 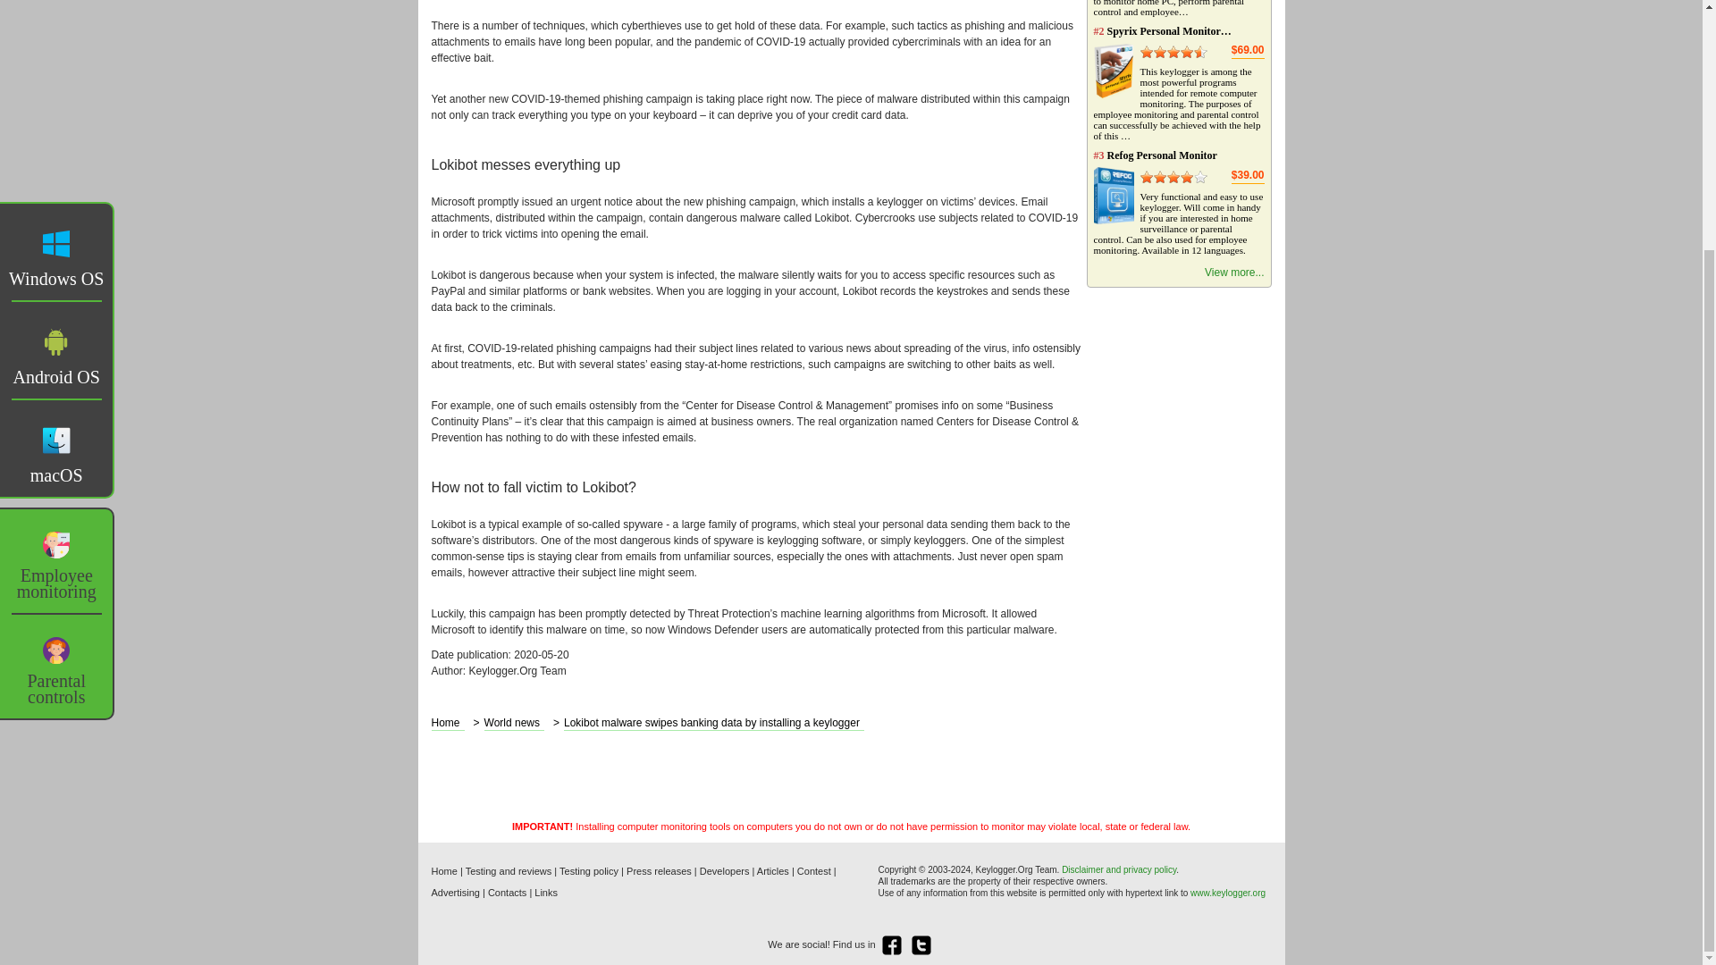 I want to click on www.keylogger.org, so click(x=1228, y=893).